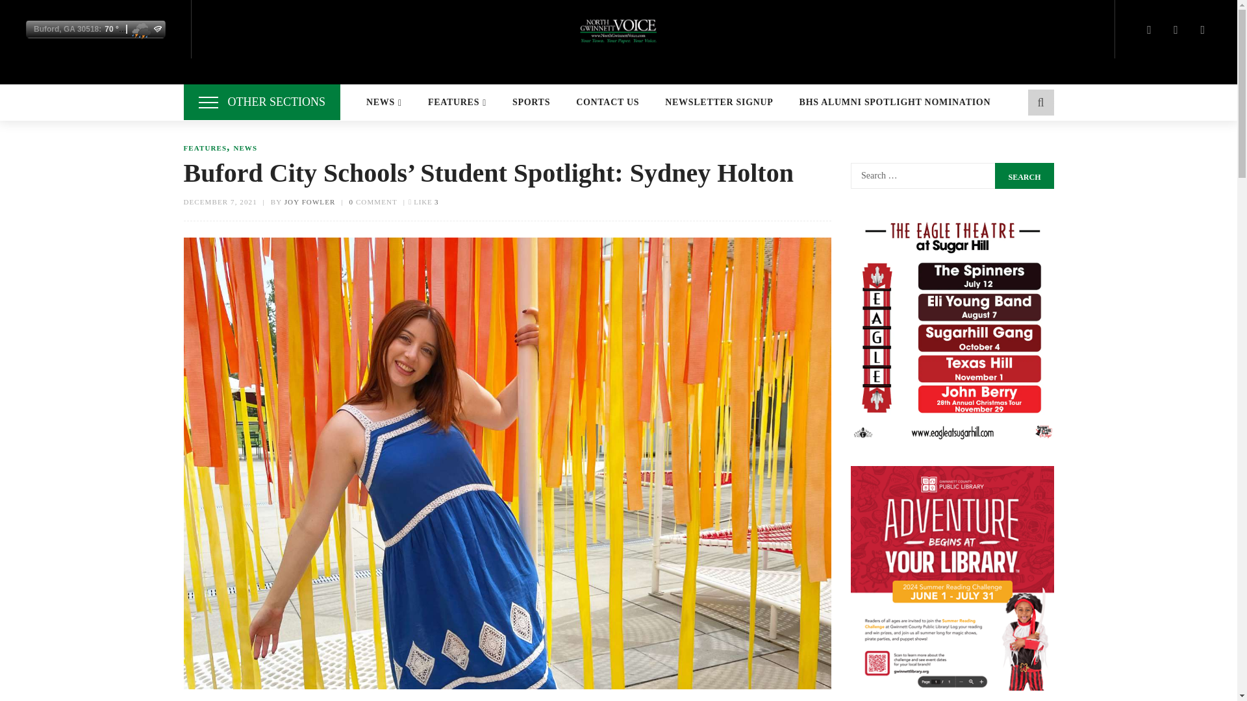 The image size is (1247, 701). Describe the element at coordinates (384, 103) in the screenshot. I see `NEWS` at that location.